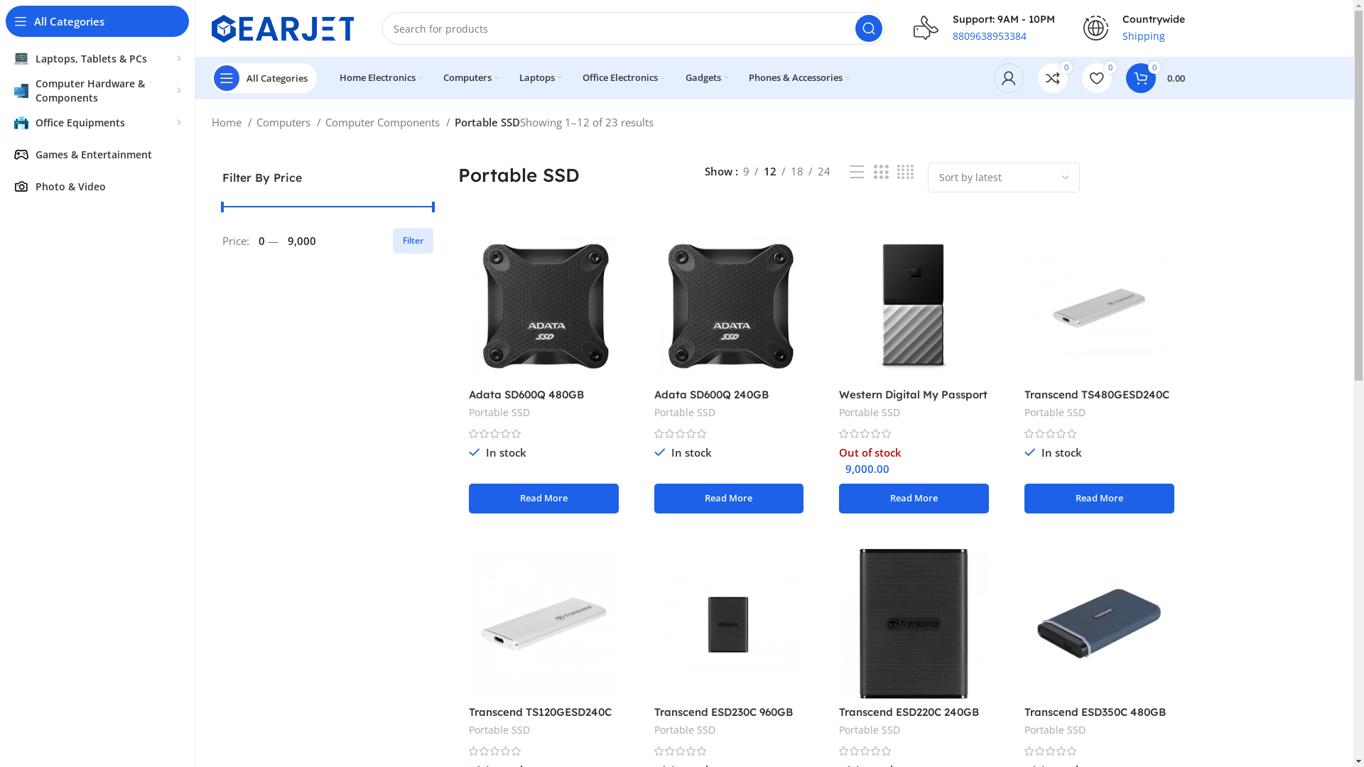  Describe the element at coordinates (540, 719) in the screenshot. I see `Transcend TS120GESD240C 120GB Portable SSD` at that location.